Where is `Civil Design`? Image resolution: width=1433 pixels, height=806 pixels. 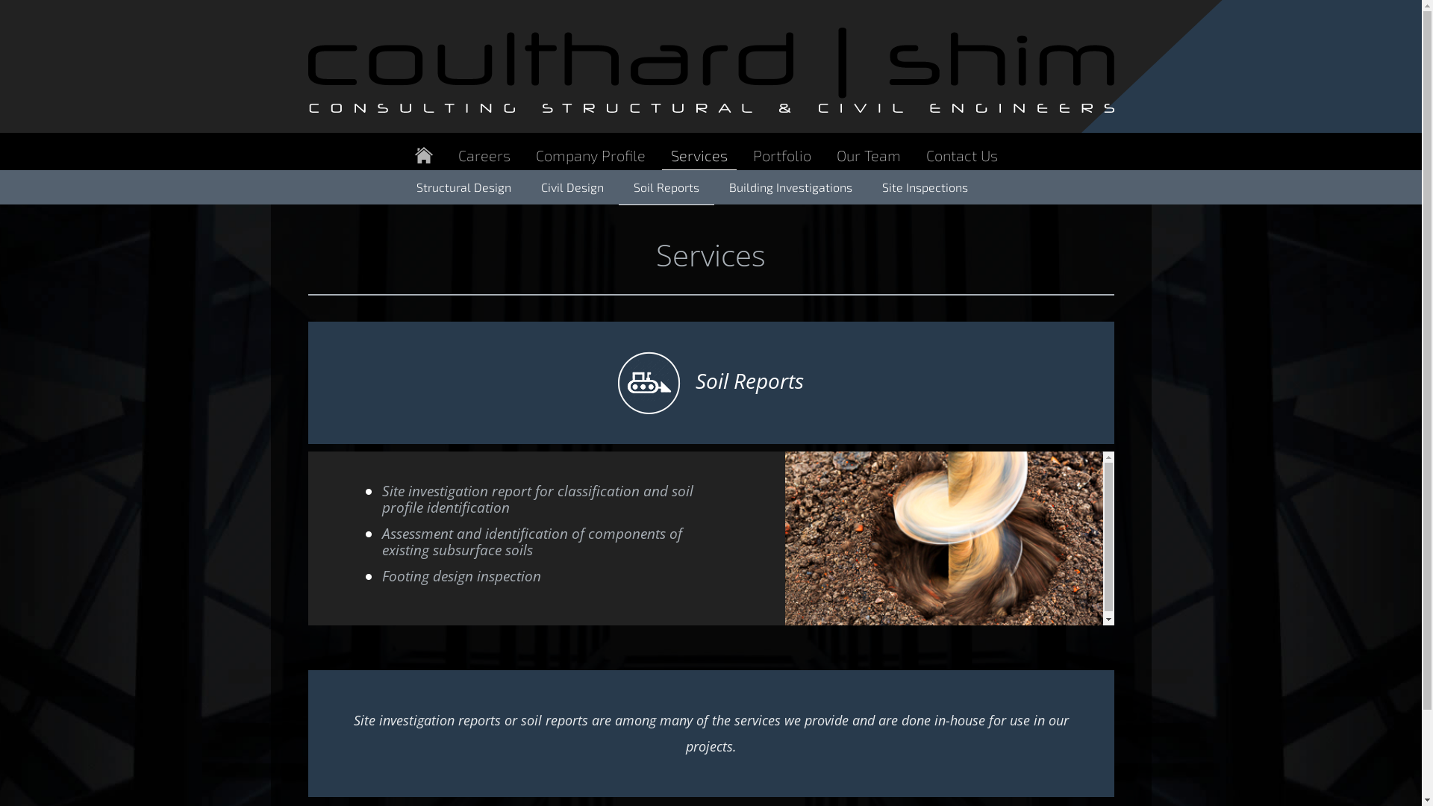
Civil Design is located at coordinates (572, 187).